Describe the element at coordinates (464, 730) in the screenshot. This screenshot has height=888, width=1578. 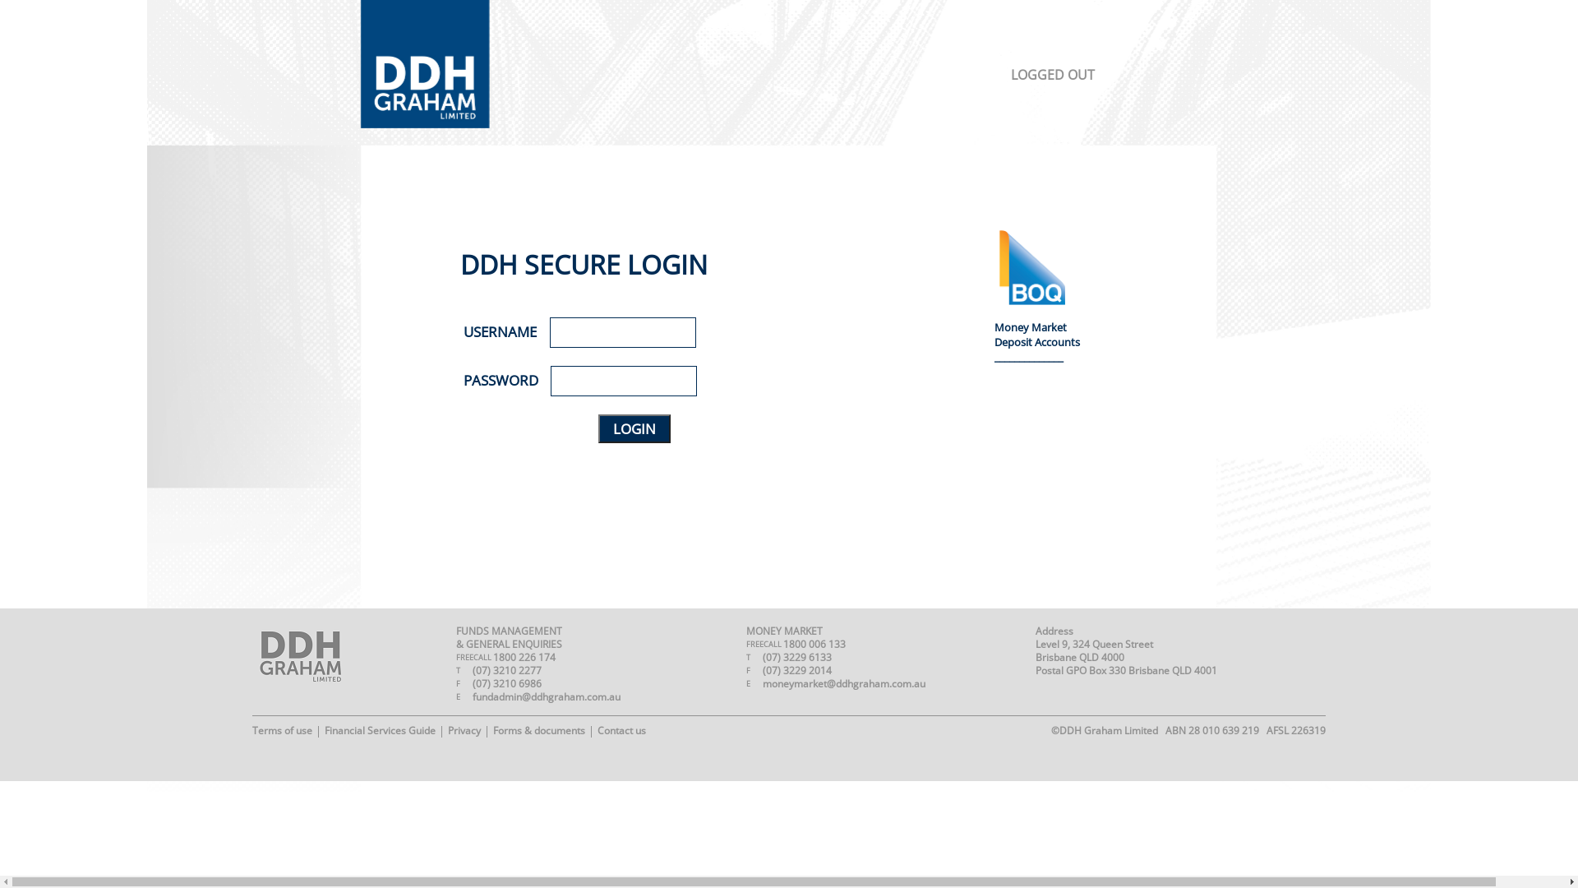
I see `Privacy` at that location.